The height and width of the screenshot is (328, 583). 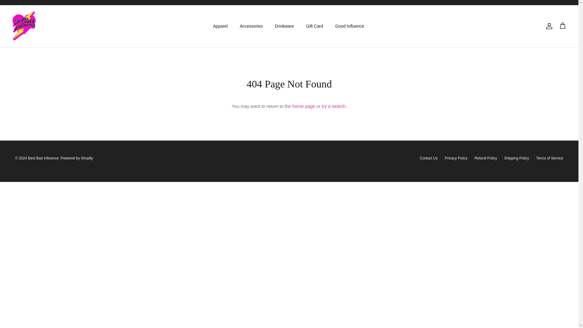 What do you see at coordinates (548, 26) in the screenshot?
I see `Account` at bounding box center [548, 26].